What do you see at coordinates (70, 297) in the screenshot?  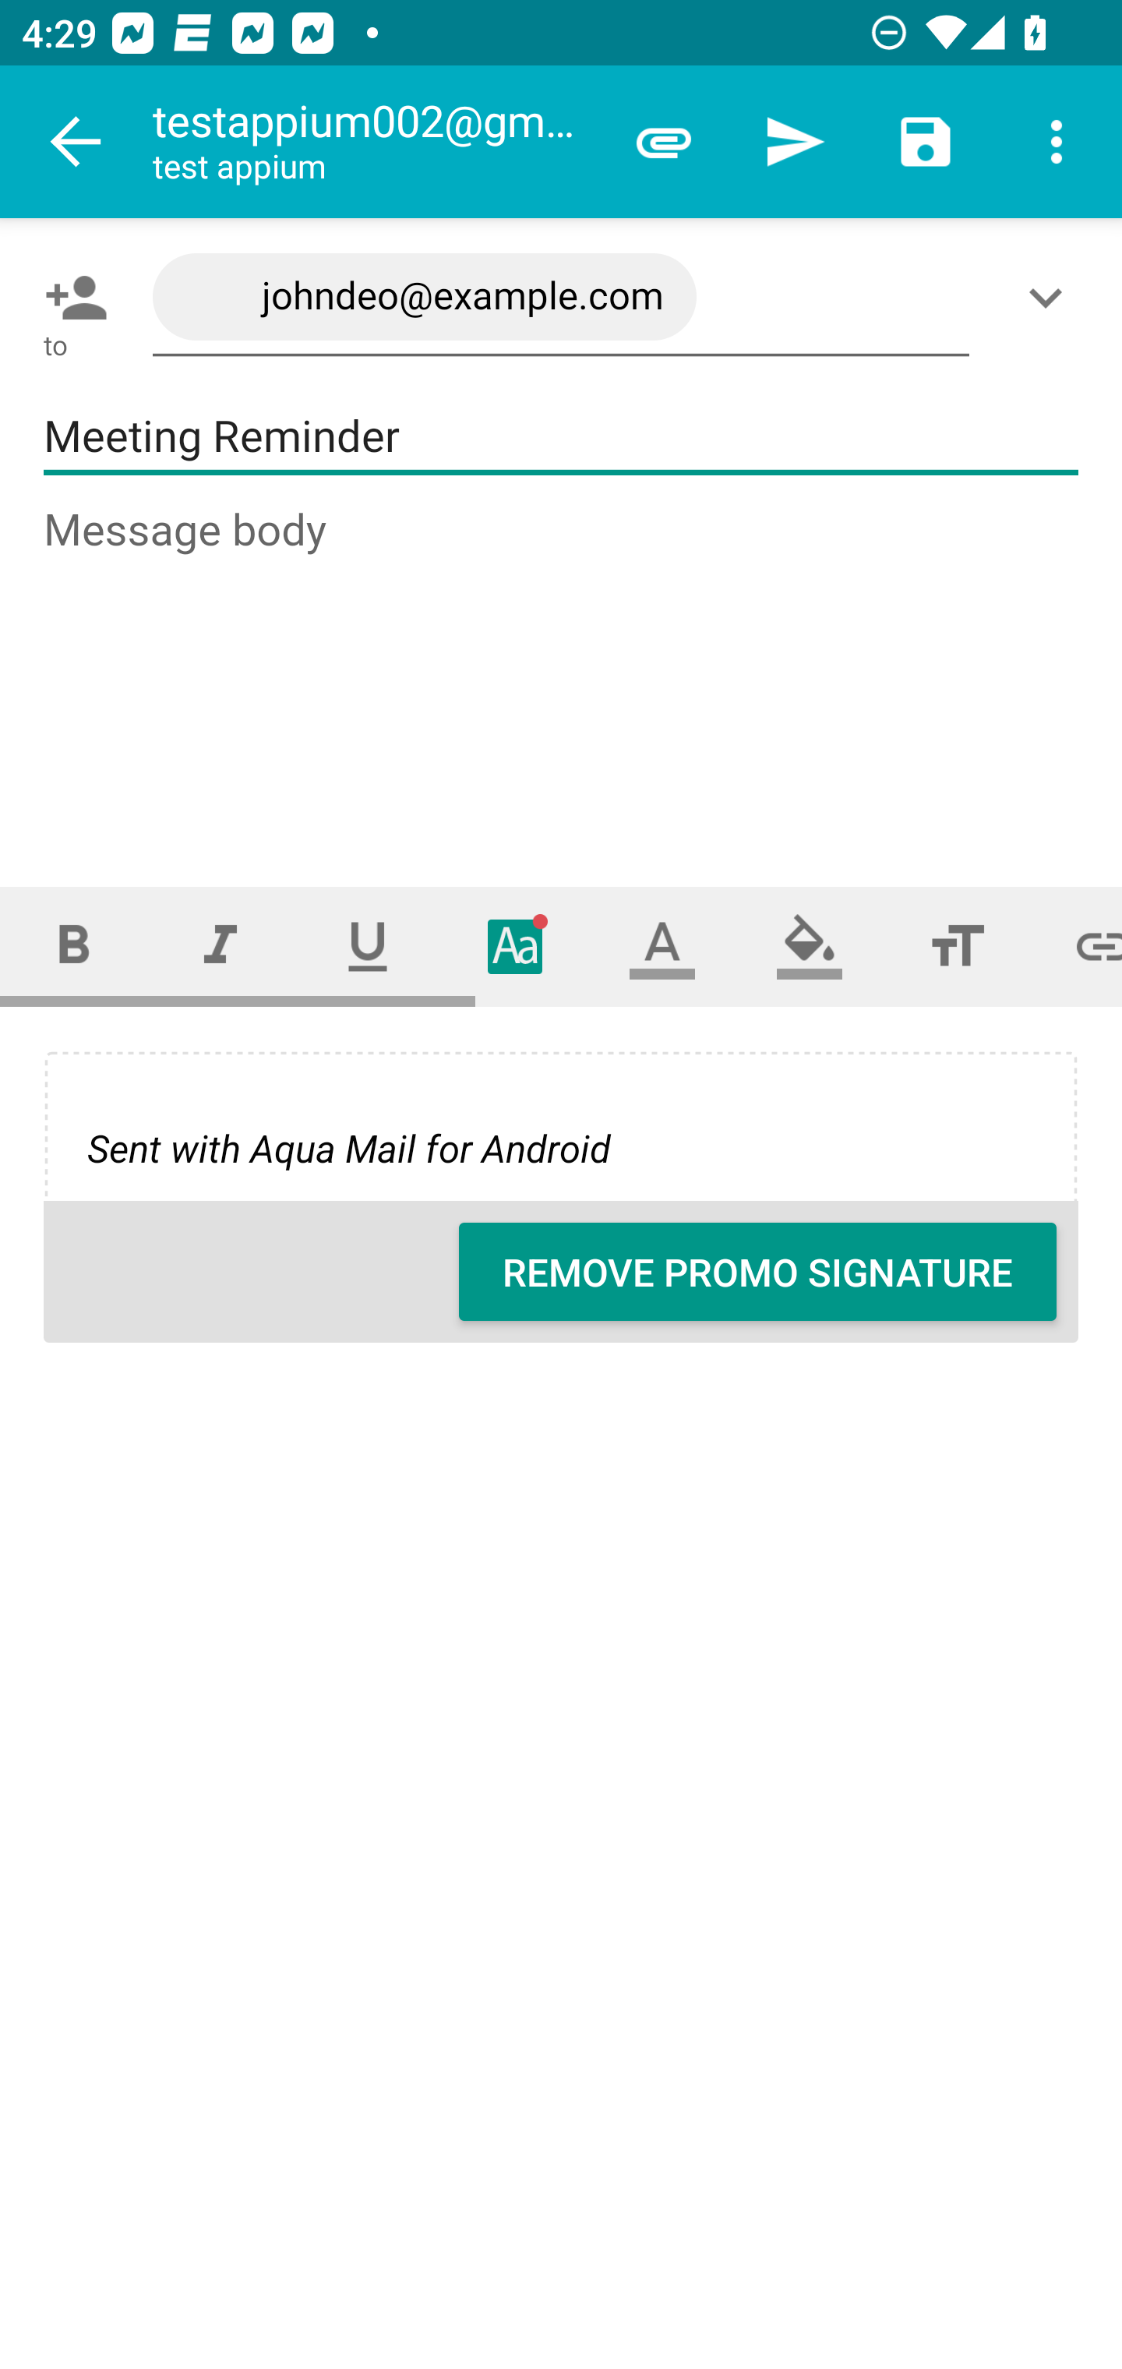 I see `Pick contact: To` at bounding box center [70, 297].